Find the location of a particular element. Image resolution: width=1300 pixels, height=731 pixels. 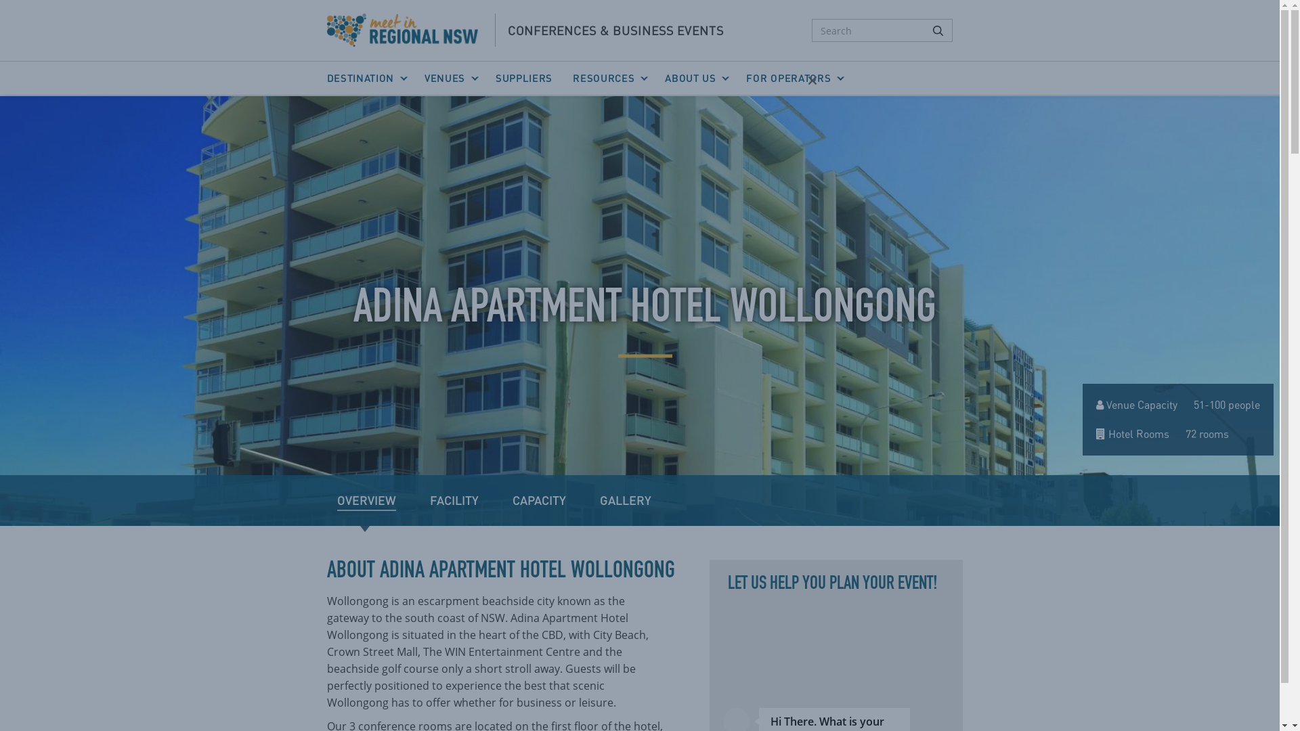

GALLERY is located at coordinates (626, 501).